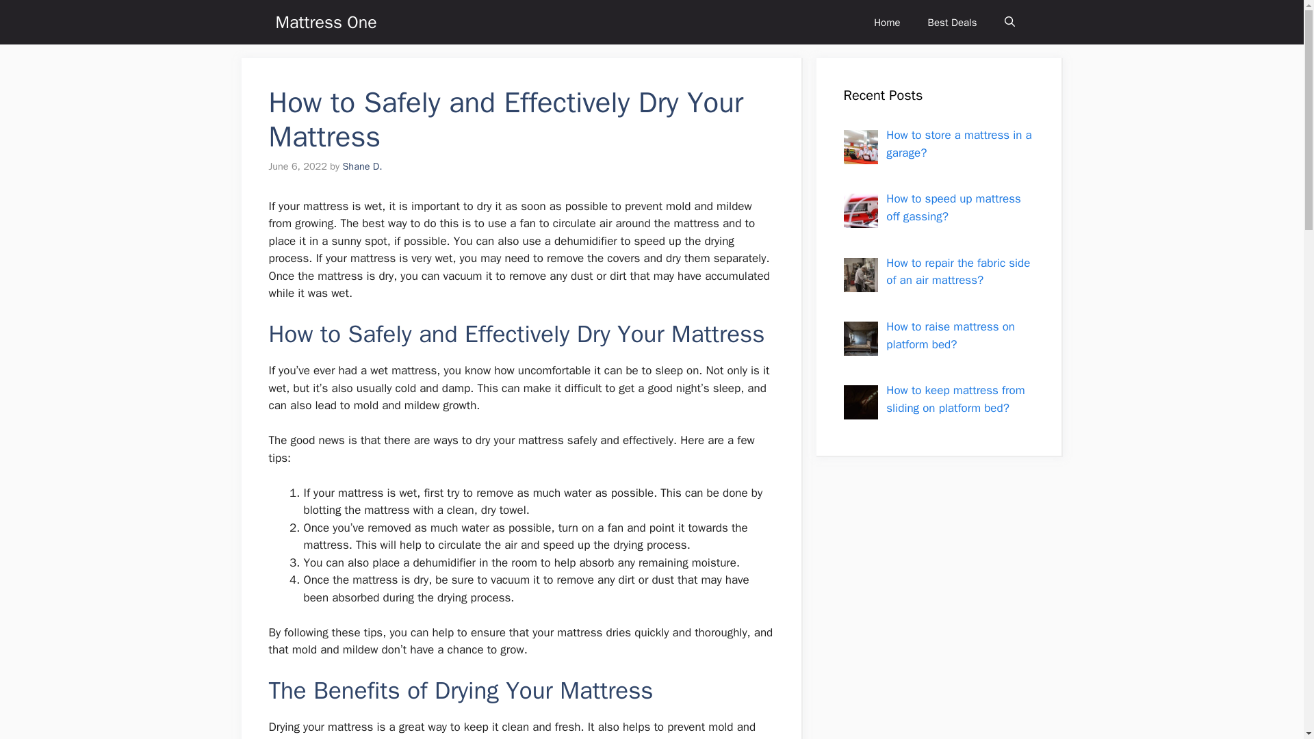 This screenshot has height=739, width=1314. Describe the element at coordinates (887, 22) in the screenshot. I see `Home` at that location.